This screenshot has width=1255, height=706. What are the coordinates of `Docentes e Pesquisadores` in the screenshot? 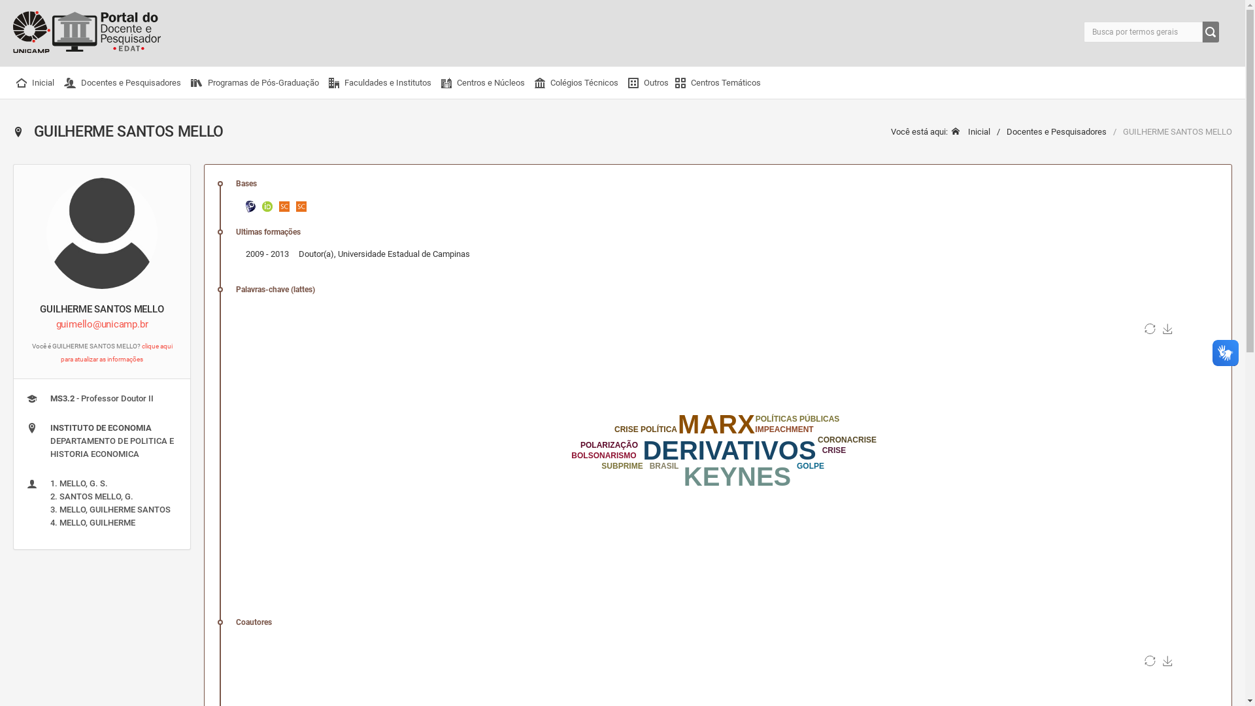 It's located at (1048, 132).